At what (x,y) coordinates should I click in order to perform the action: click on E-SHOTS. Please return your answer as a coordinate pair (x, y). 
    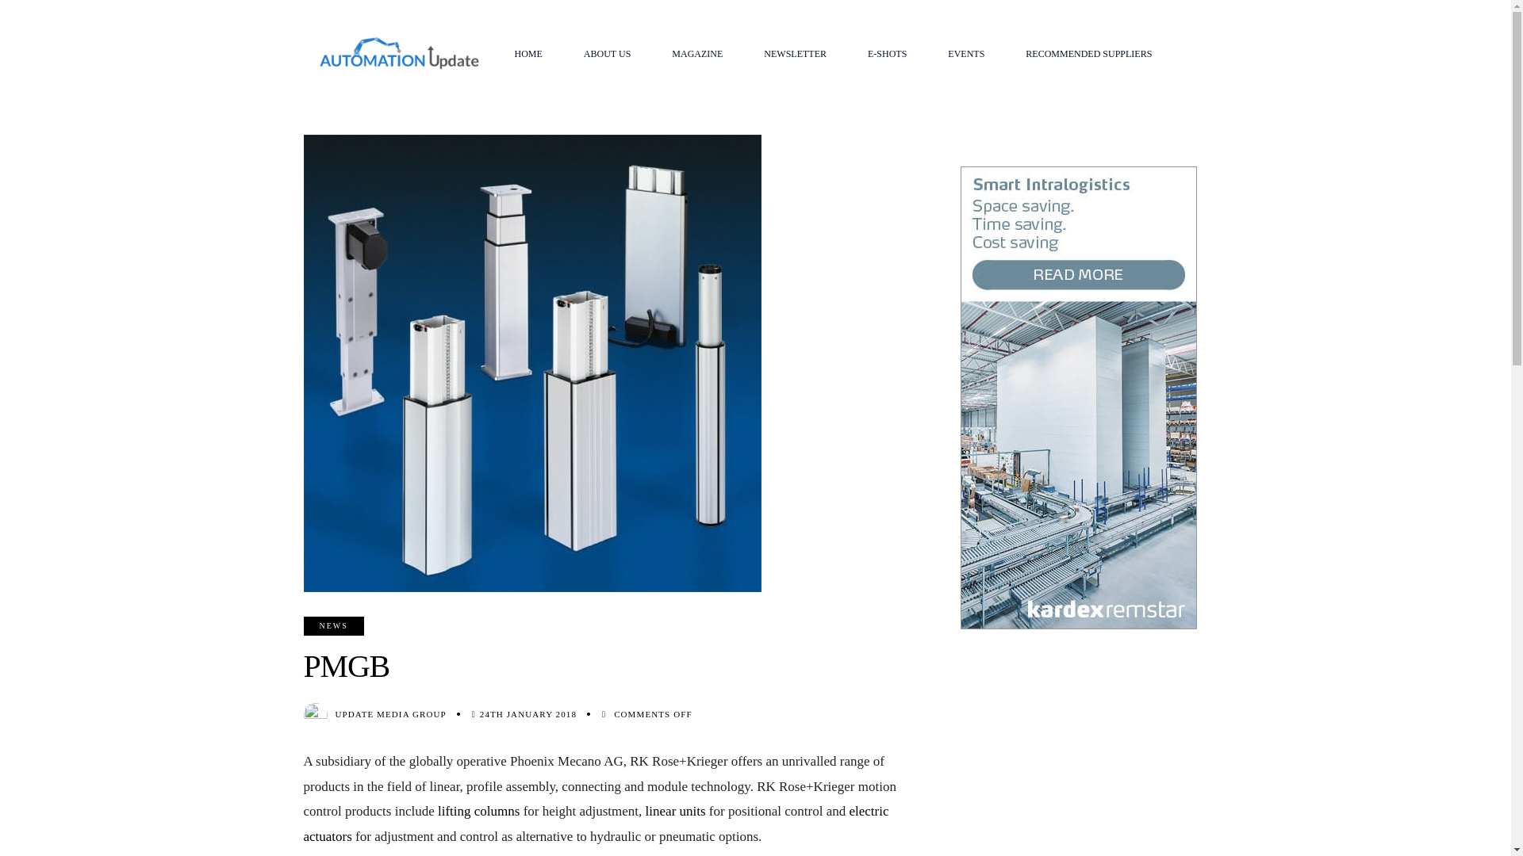
    Looking at the image, I should click on (887, 54).